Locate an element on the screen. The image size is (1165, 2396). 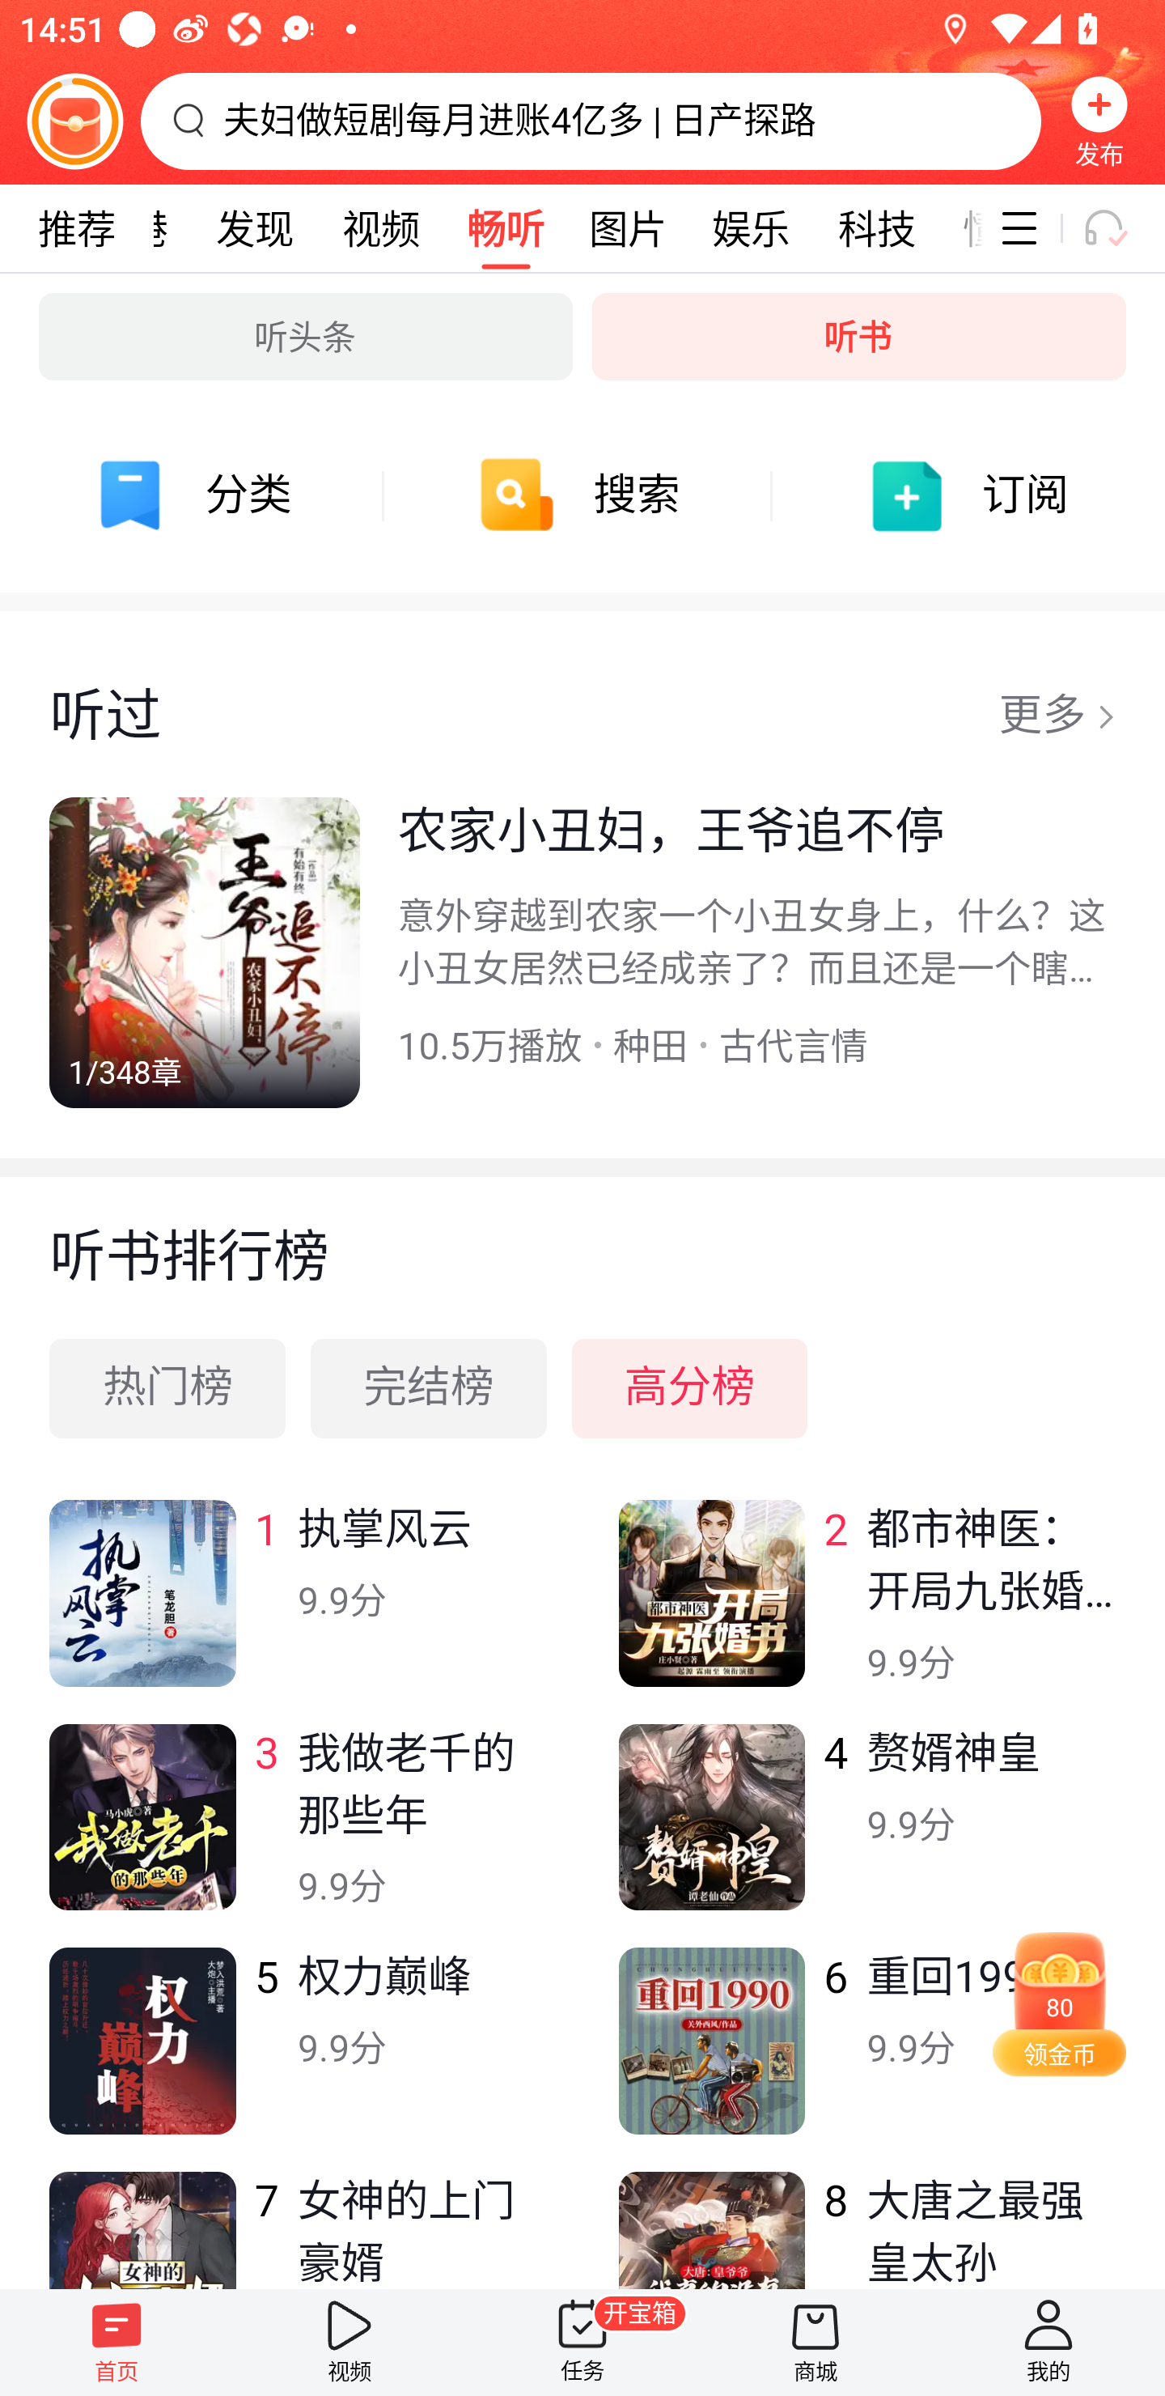
1 执掌风云 9.9 分 is located at coordinates (299, 1612).